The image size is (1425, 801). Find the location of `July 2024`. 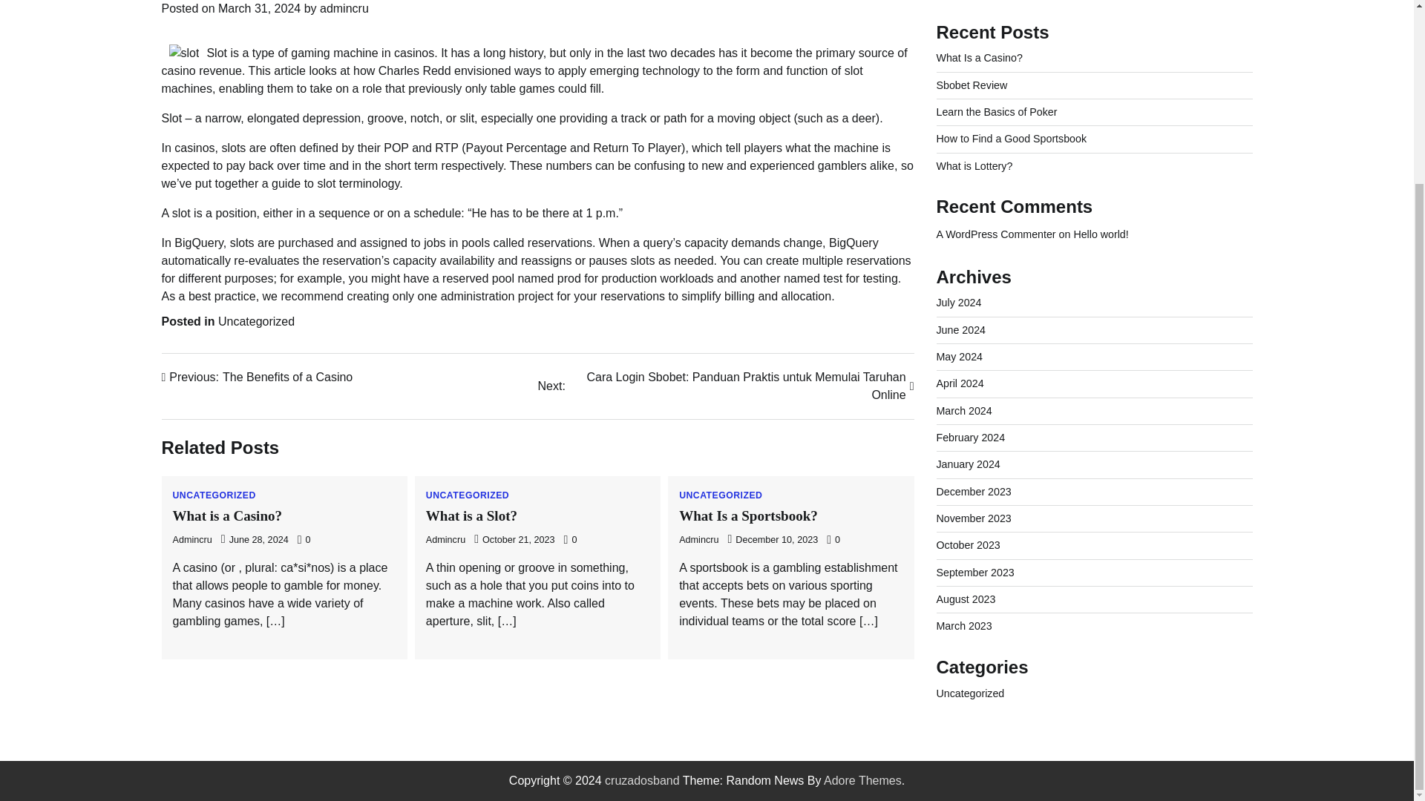

July 2024 is located at coordinates (975, 572).